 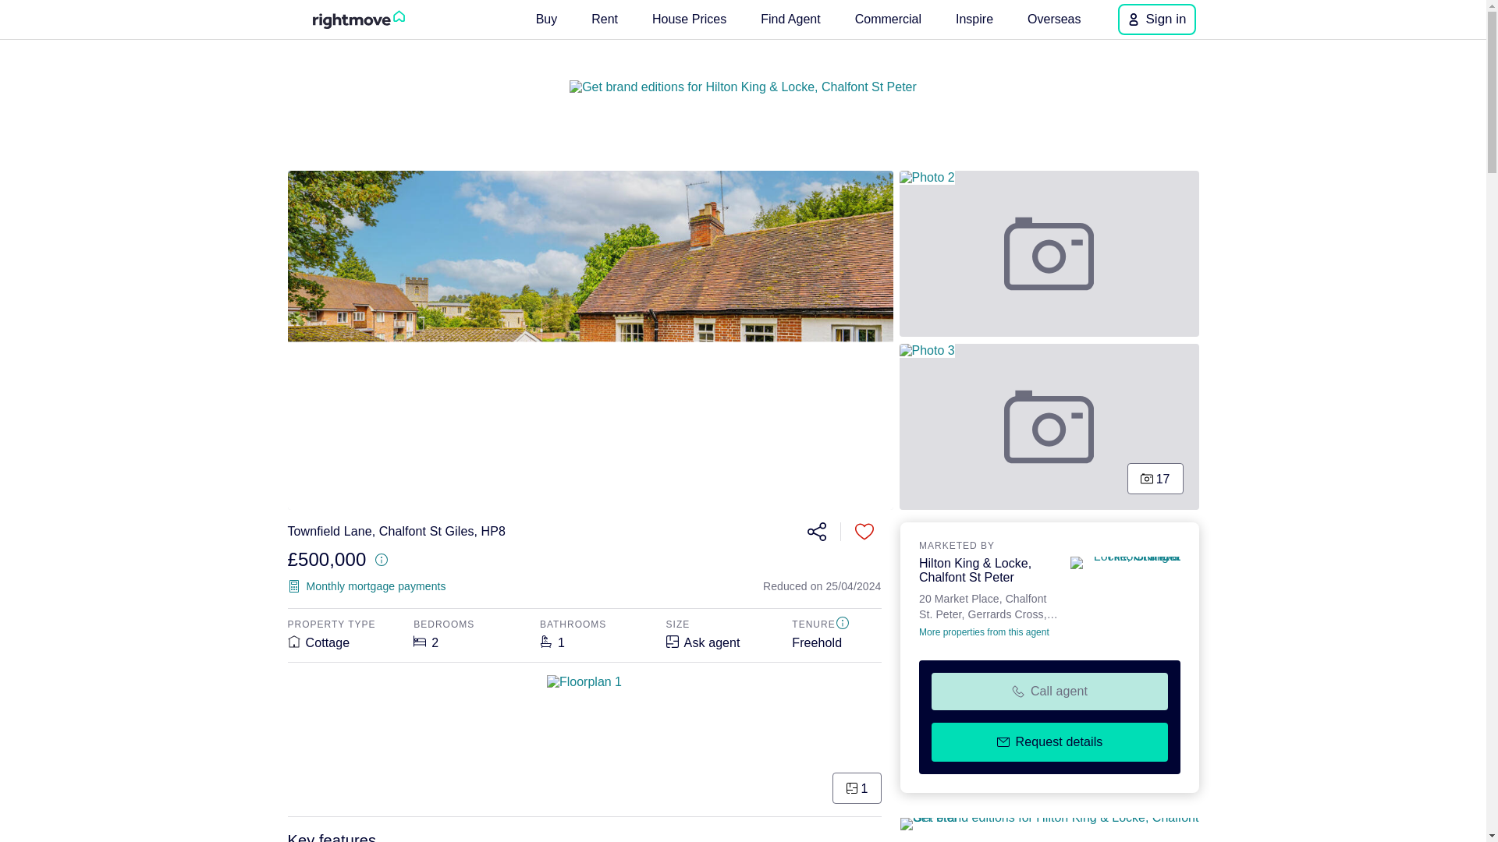 I want to click on Save this property, so click(x=1049, y=254).